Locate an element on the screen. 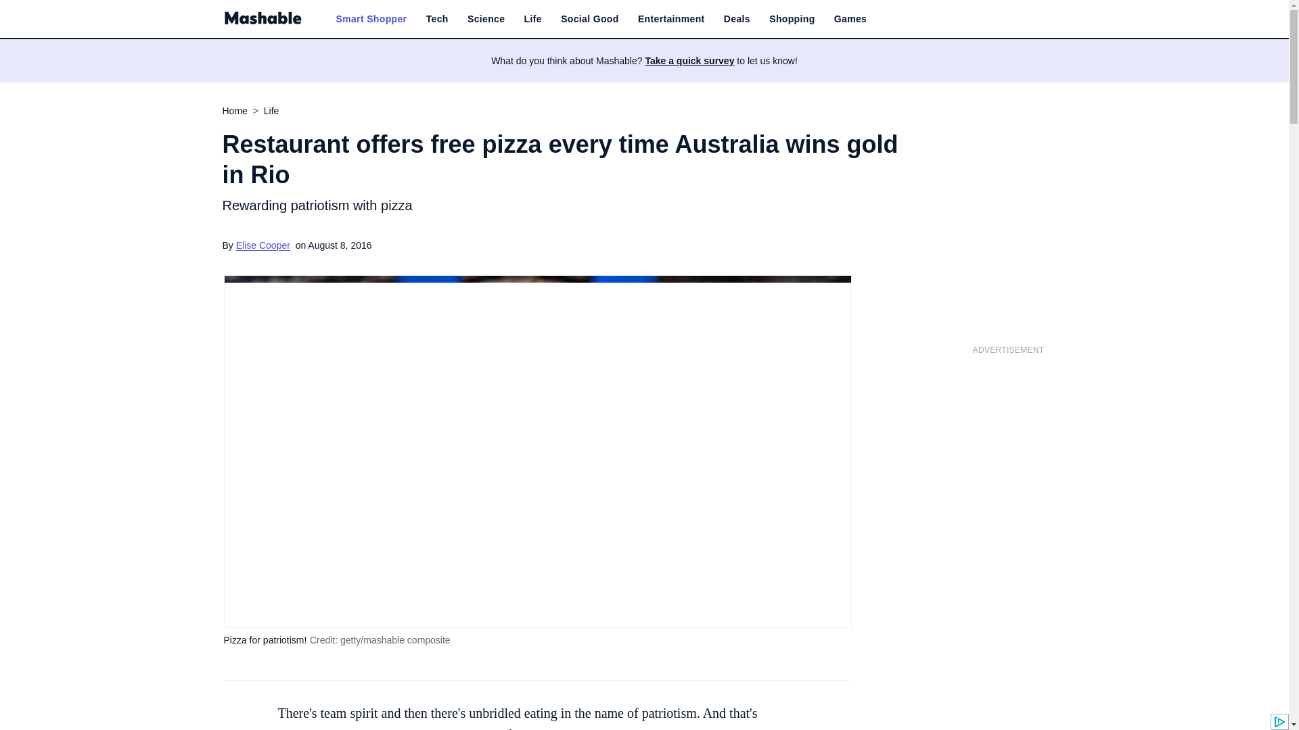  Smart Shopper is located at coordinates (371, 19).